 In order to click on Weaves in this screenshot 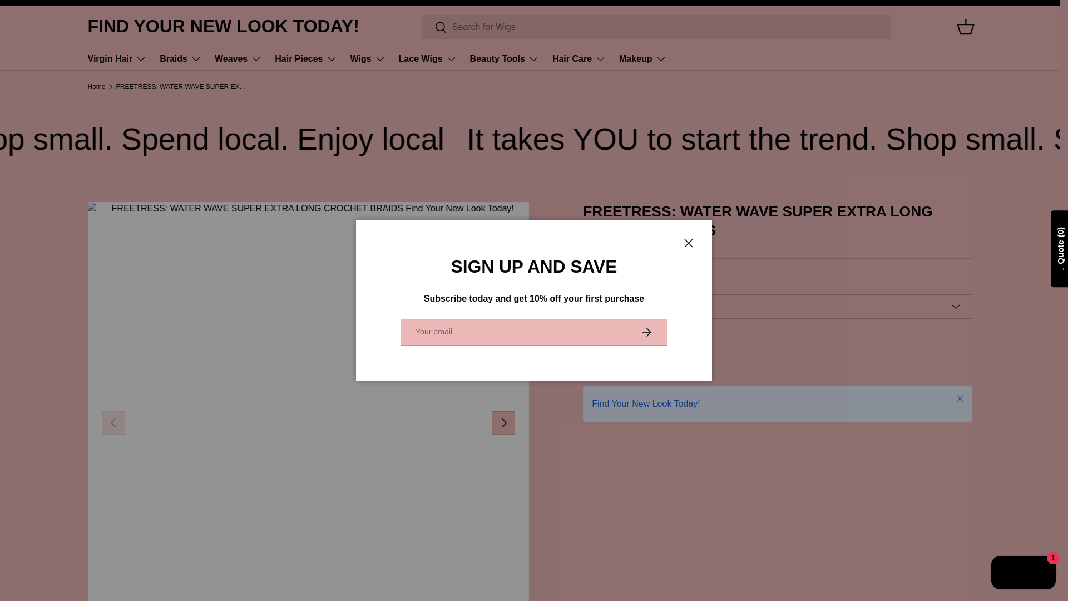, I will do `click(238, 59)`.